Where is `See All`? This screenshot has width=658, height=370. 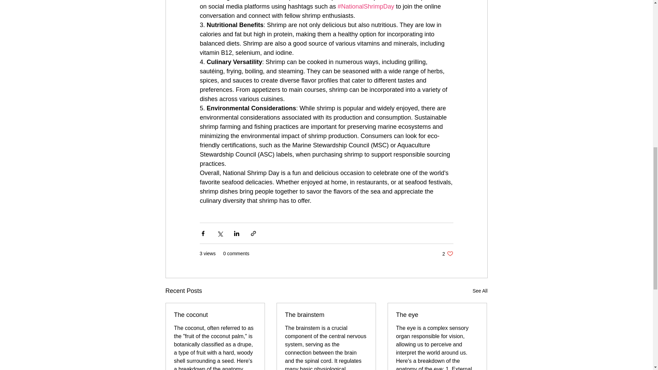
See All is located at coordinates (480, 291).